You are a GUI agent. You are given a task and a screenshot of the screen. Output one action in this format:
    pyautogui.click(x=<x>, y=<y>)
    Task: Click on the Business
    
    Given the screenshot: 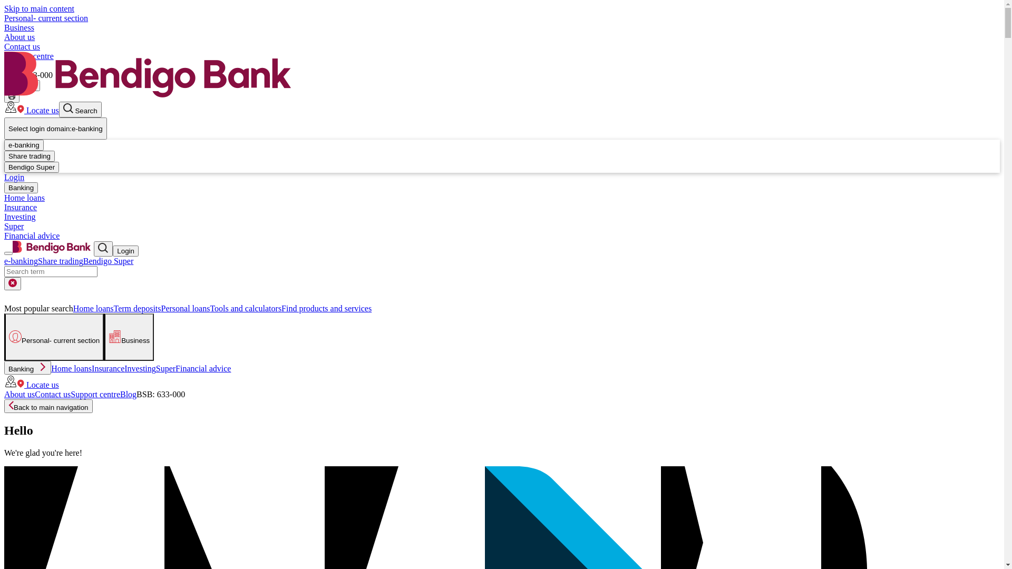 What is the action you would take?
    pyautogui.click(x=129, y=337)
    